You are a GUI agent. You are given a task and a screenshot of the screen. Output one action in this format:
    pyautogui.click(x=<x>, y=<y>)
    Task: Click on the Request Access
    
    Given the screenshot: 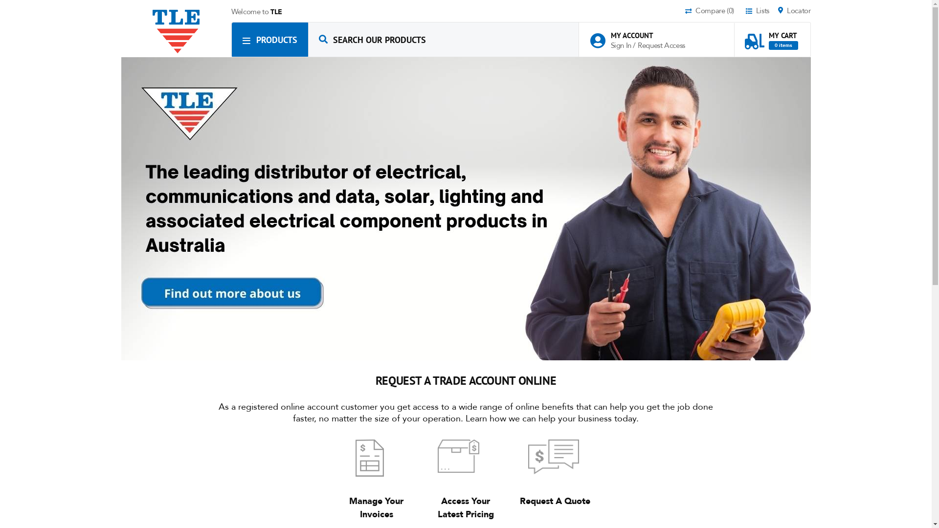 What is the action you would take?
    pyautogui.click(x=661, y=45)
    